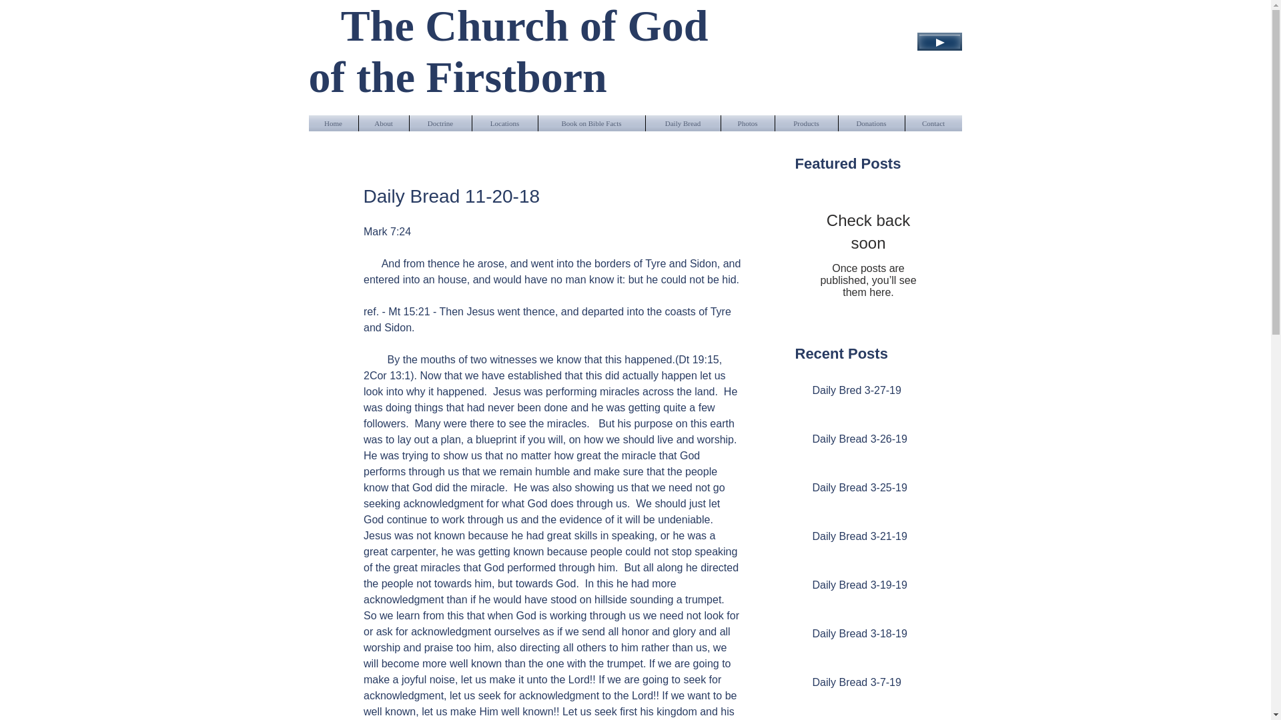 This screenshot has width=1281, height=720. Describe the element at coordinates (933, 123) in the screenshot. I see `Contact` at that location.